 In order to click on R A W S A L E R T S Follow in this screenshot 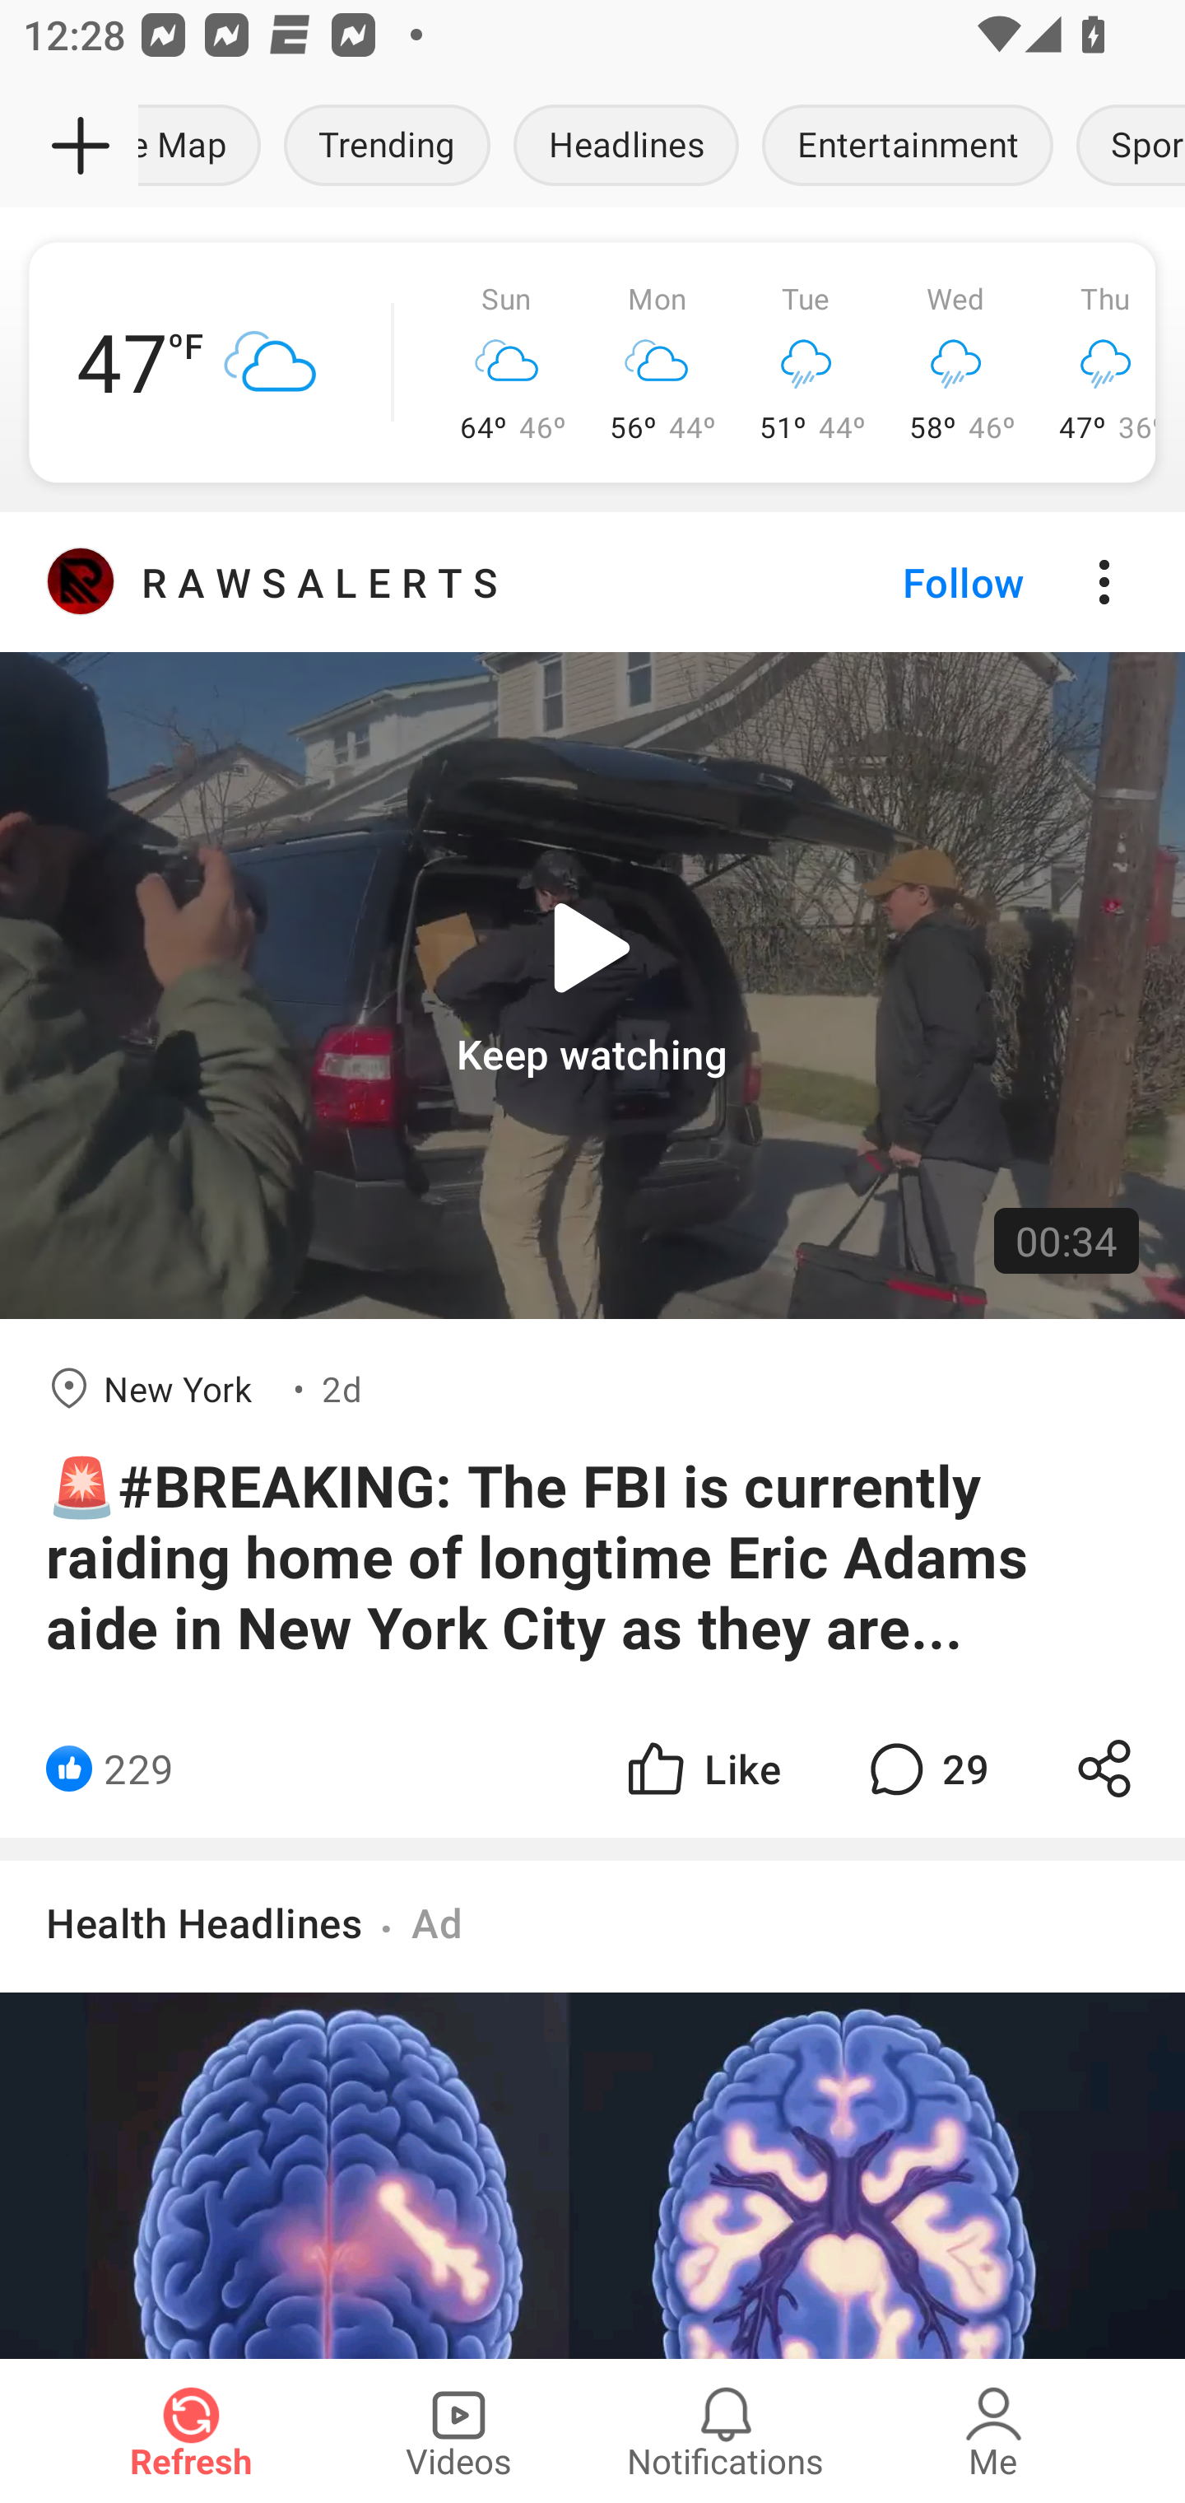, I will do `click(592, 583)`.